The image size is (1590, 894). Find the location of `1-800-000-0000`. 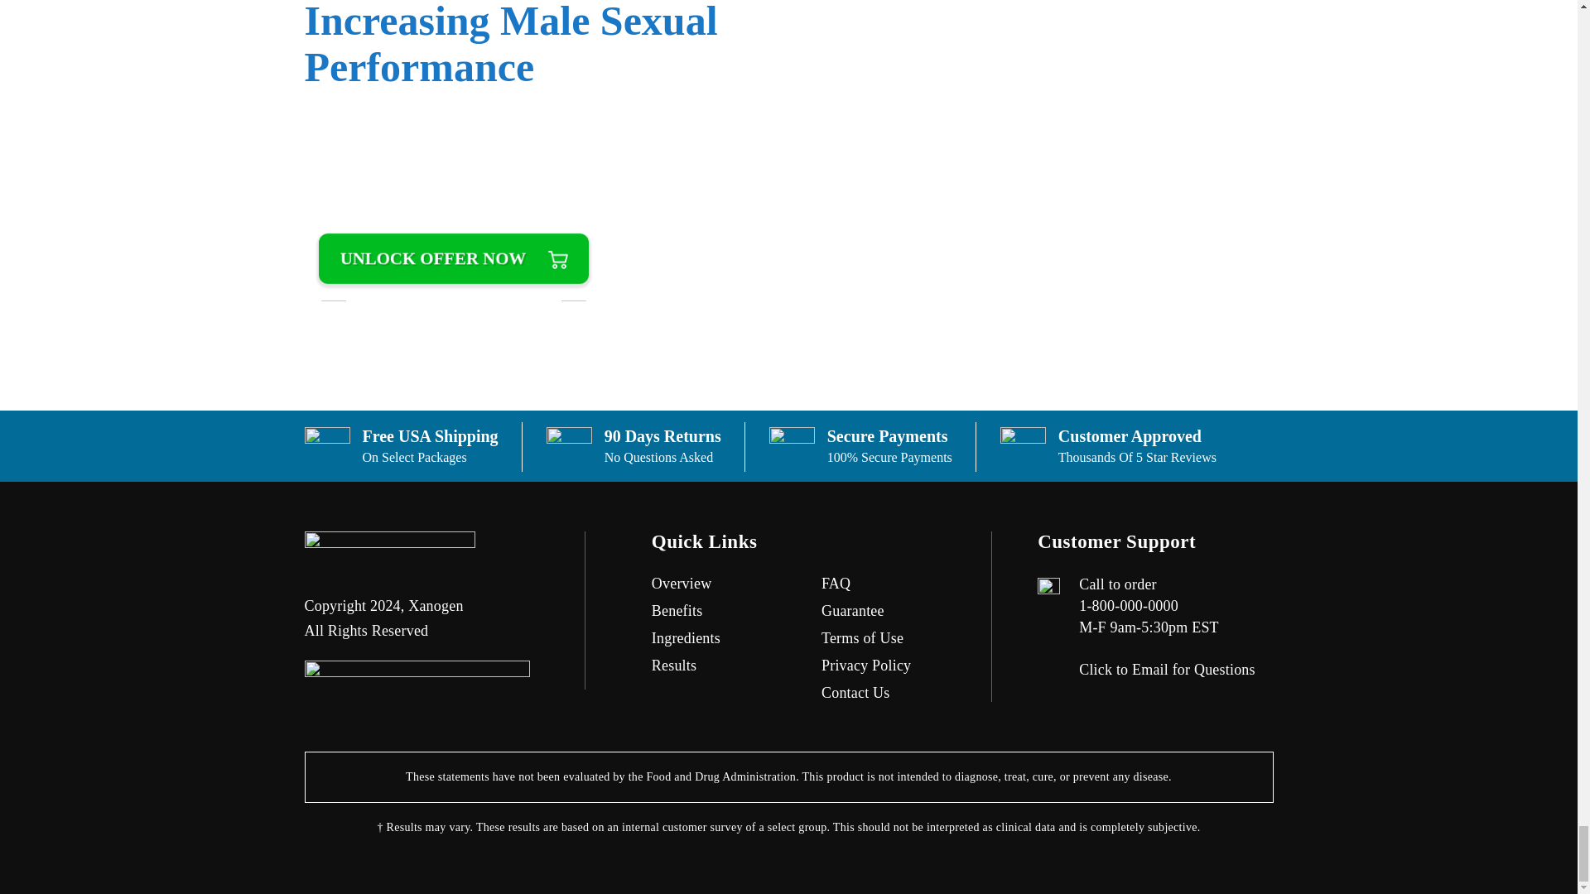

1-800-000-0000 is located at coordinates (1128, 606).